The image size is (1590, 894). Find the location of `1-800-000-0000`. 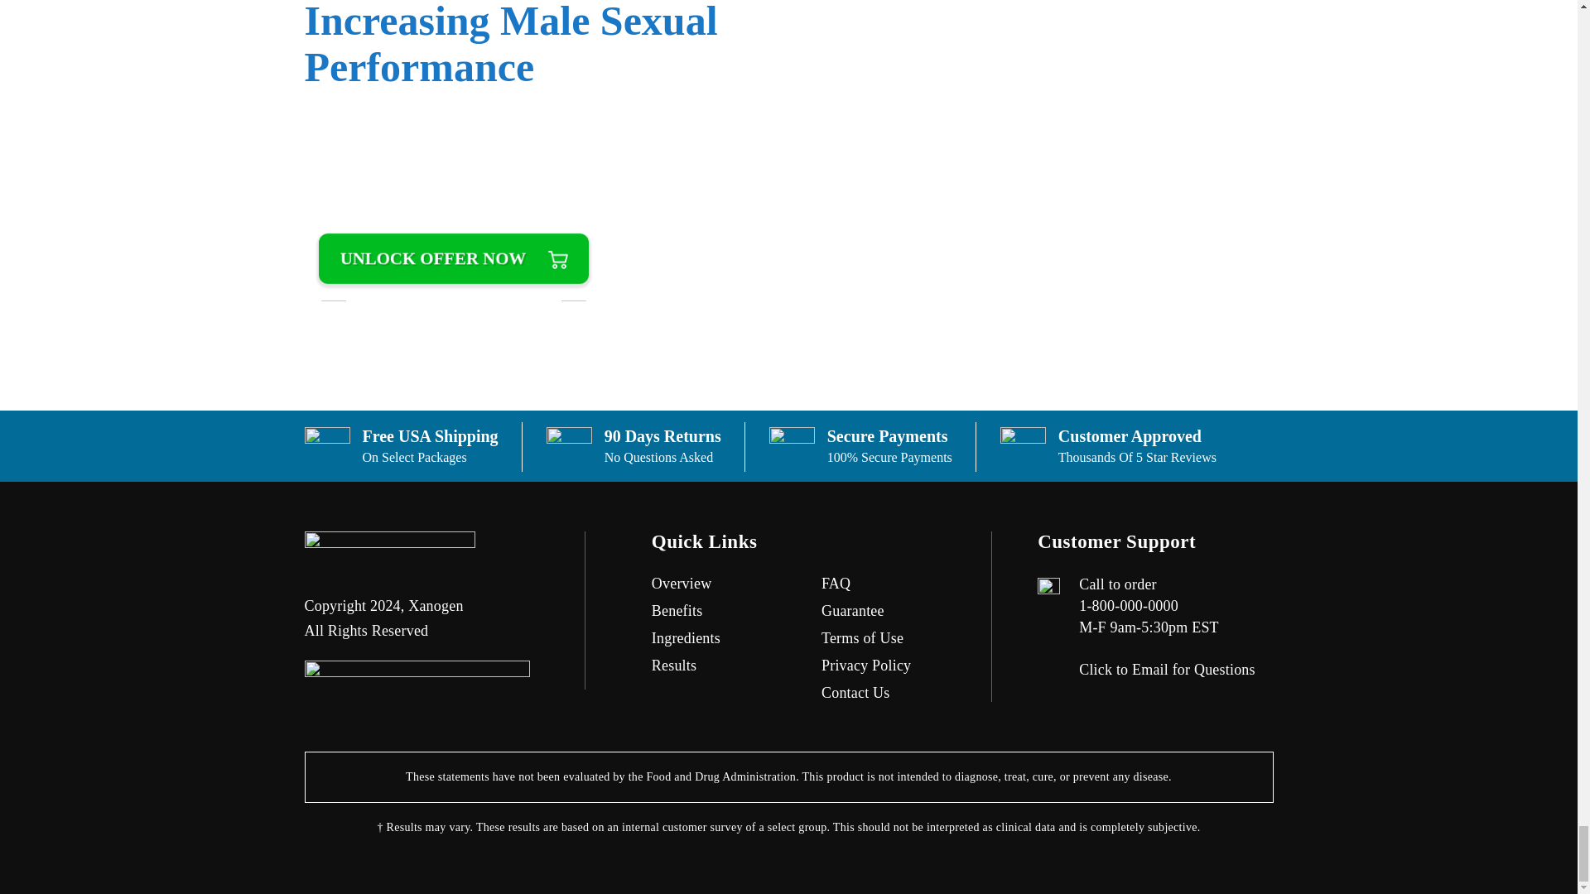

1-800-000-0000 is located at coordinates (1128, 606).